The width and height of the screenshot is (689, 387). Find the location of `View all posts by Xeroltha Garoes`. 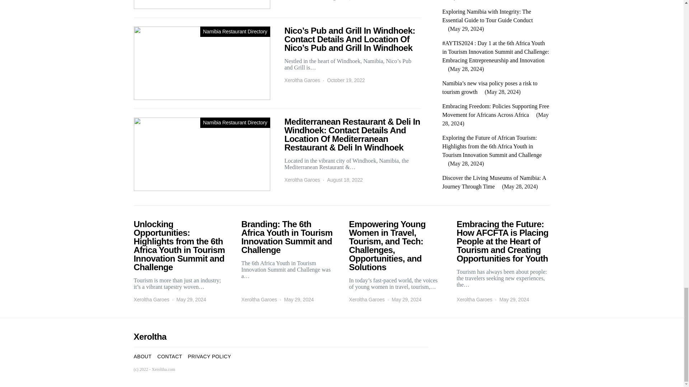

View all posts by Xeroltha Garoes is located at coordinates (301, 80).